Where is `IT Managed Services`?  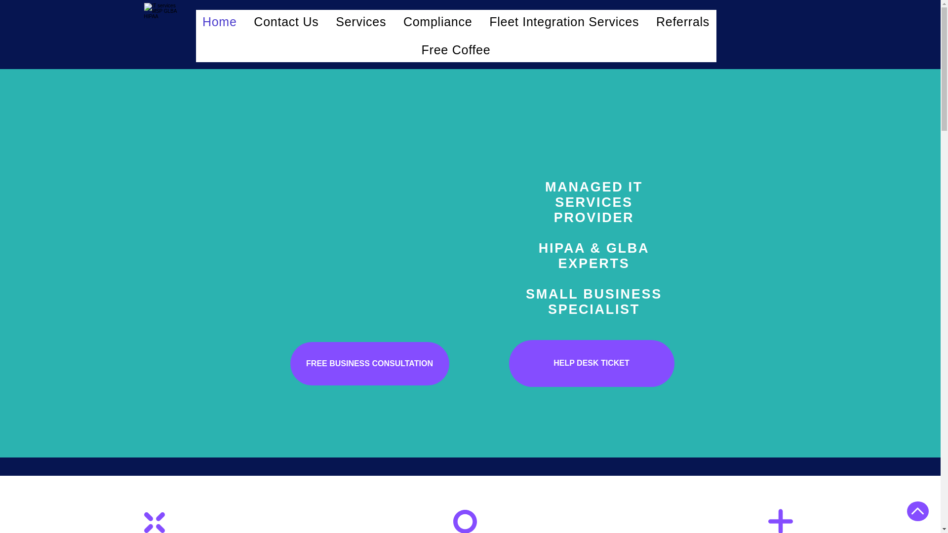 IT Managed Services is located at coordinates (160, 20).